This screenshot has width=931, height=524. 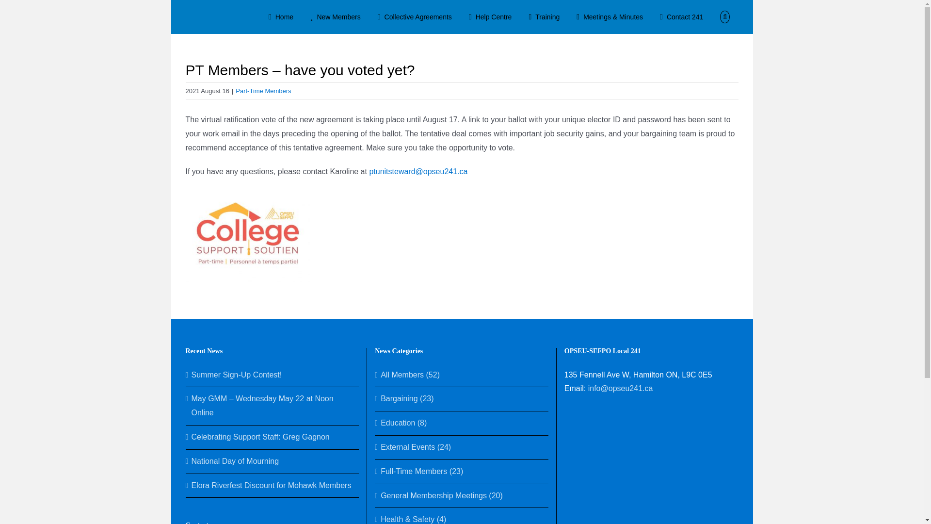 What do you see at coordinates (610, 17) in the screenshot?
I see `View past minutes from Local and LEC meetings` at bounding box center [610, 17].